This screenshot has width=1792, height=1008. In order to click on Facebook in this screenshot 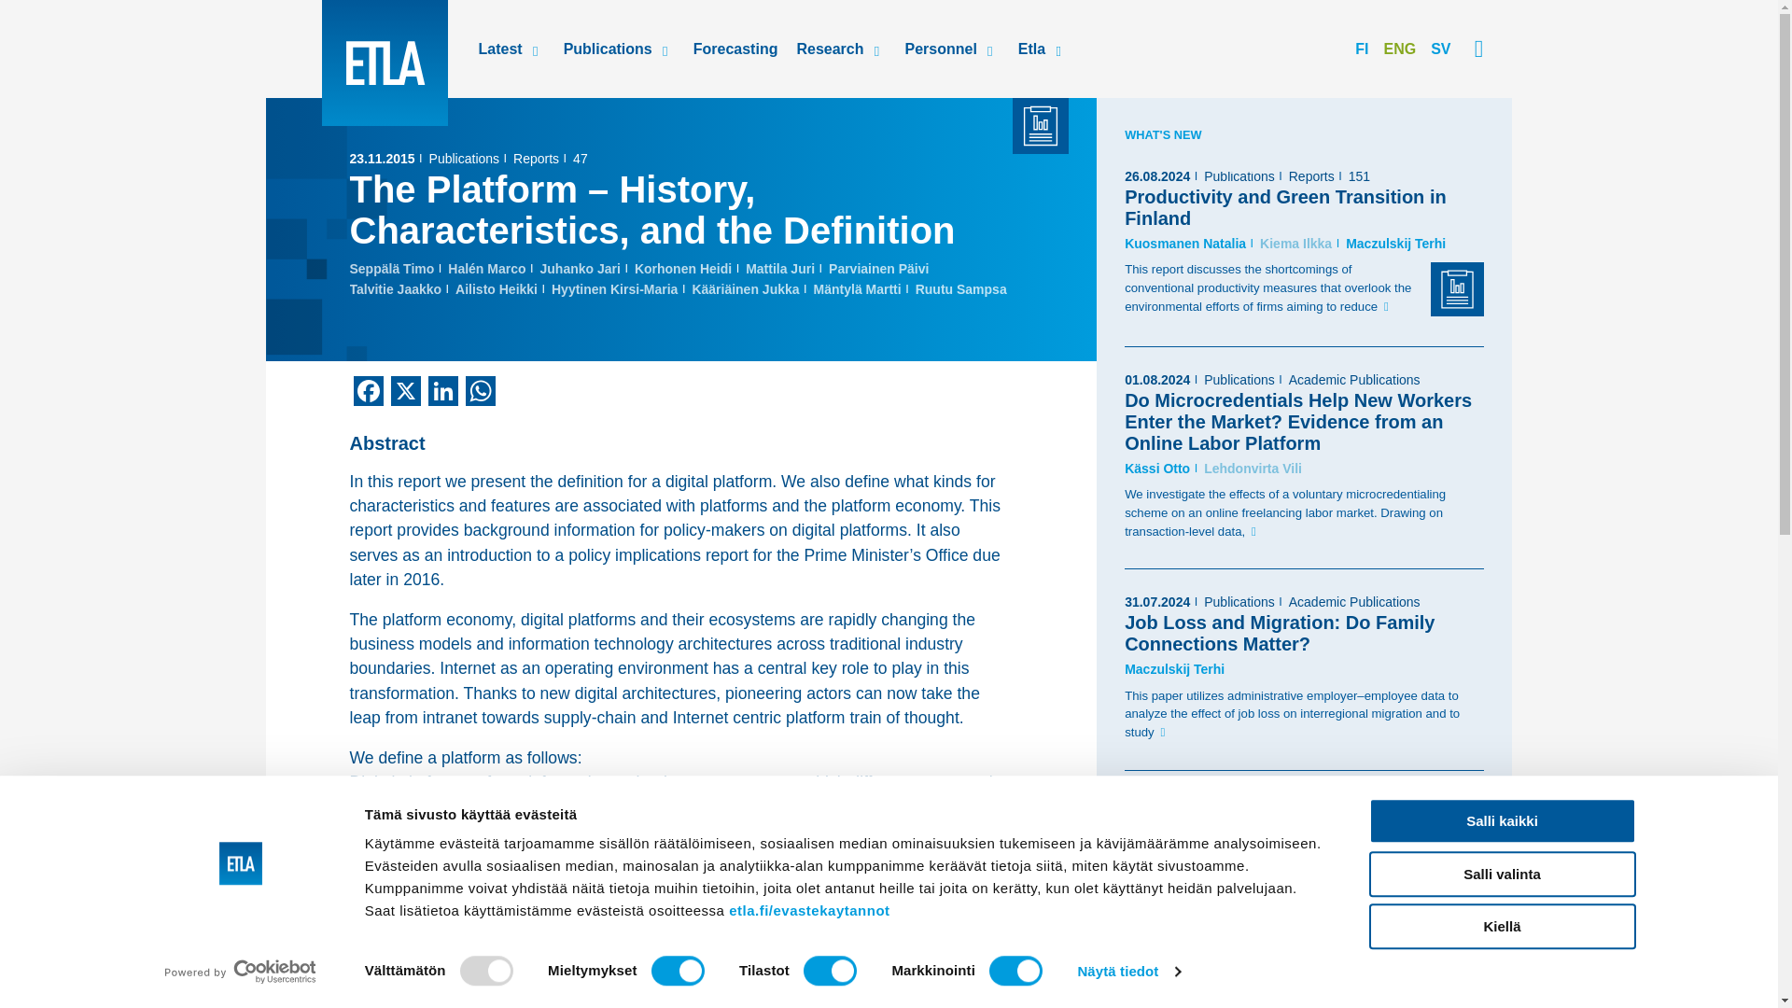, I will do `click(368, 392)`.